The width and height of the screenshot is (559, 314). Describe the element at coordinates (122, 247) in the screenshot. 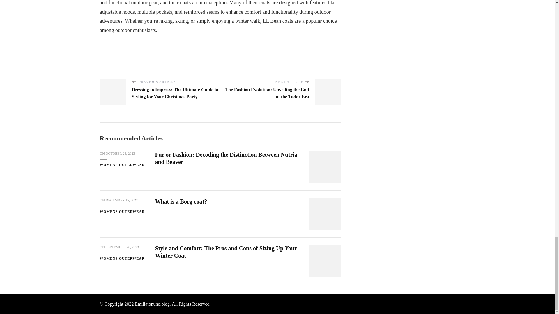

I see `SEPTEMBER 28, 2023` at that location.